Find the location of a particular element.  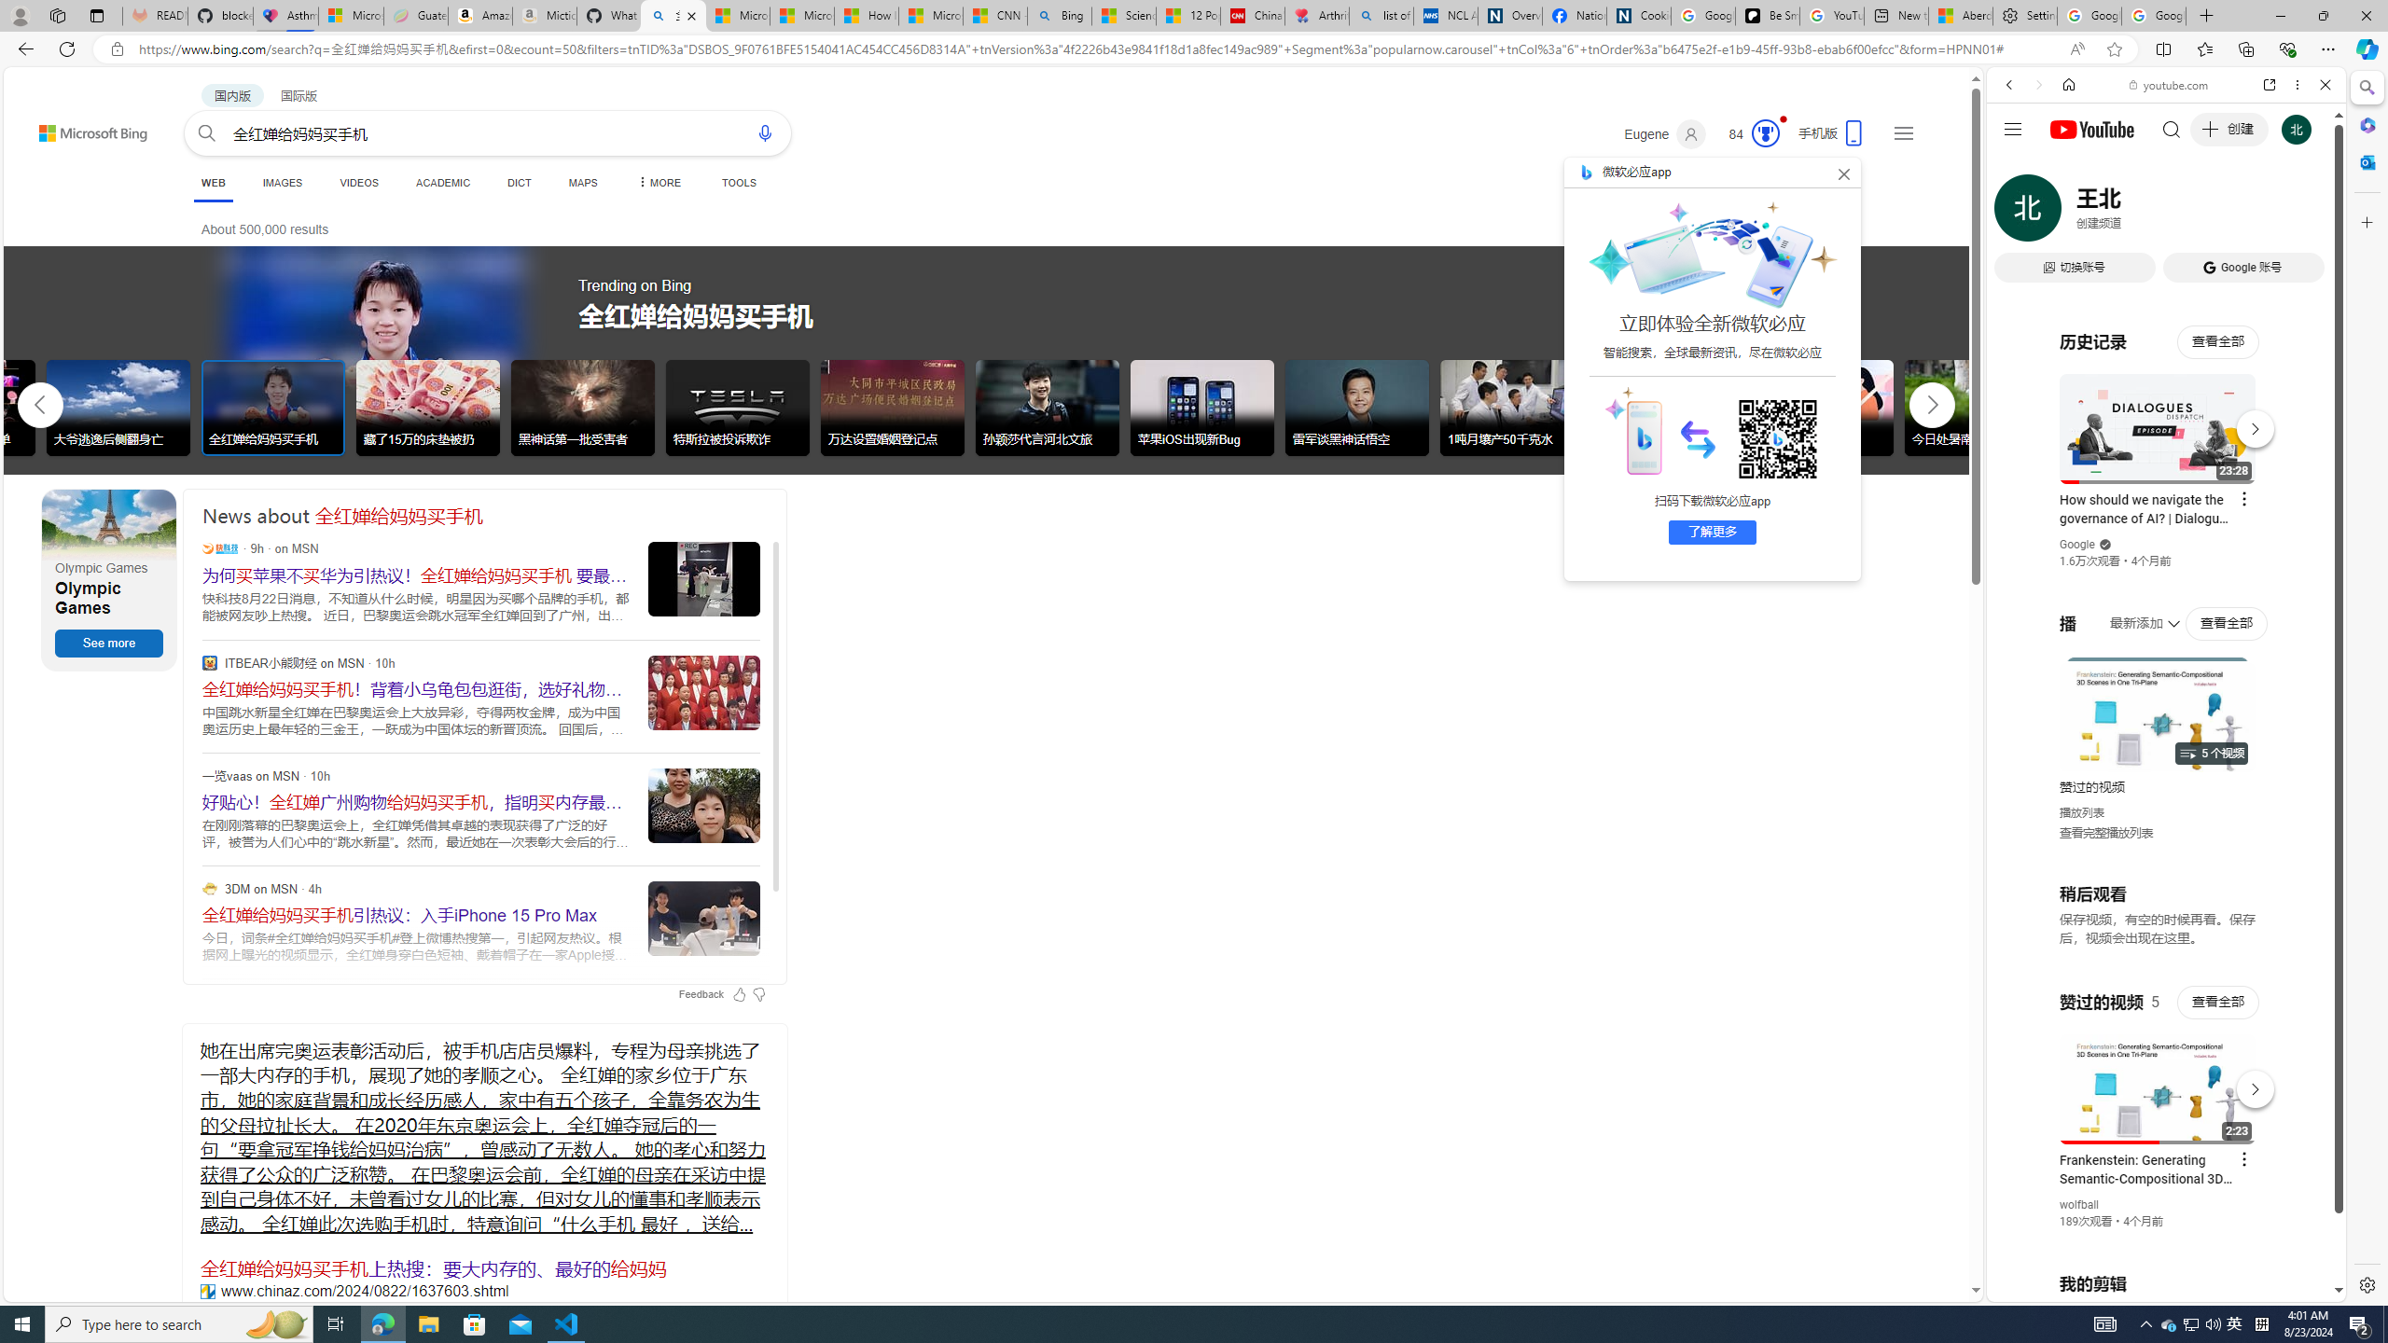

WEB is located at coordinates (213, 183).